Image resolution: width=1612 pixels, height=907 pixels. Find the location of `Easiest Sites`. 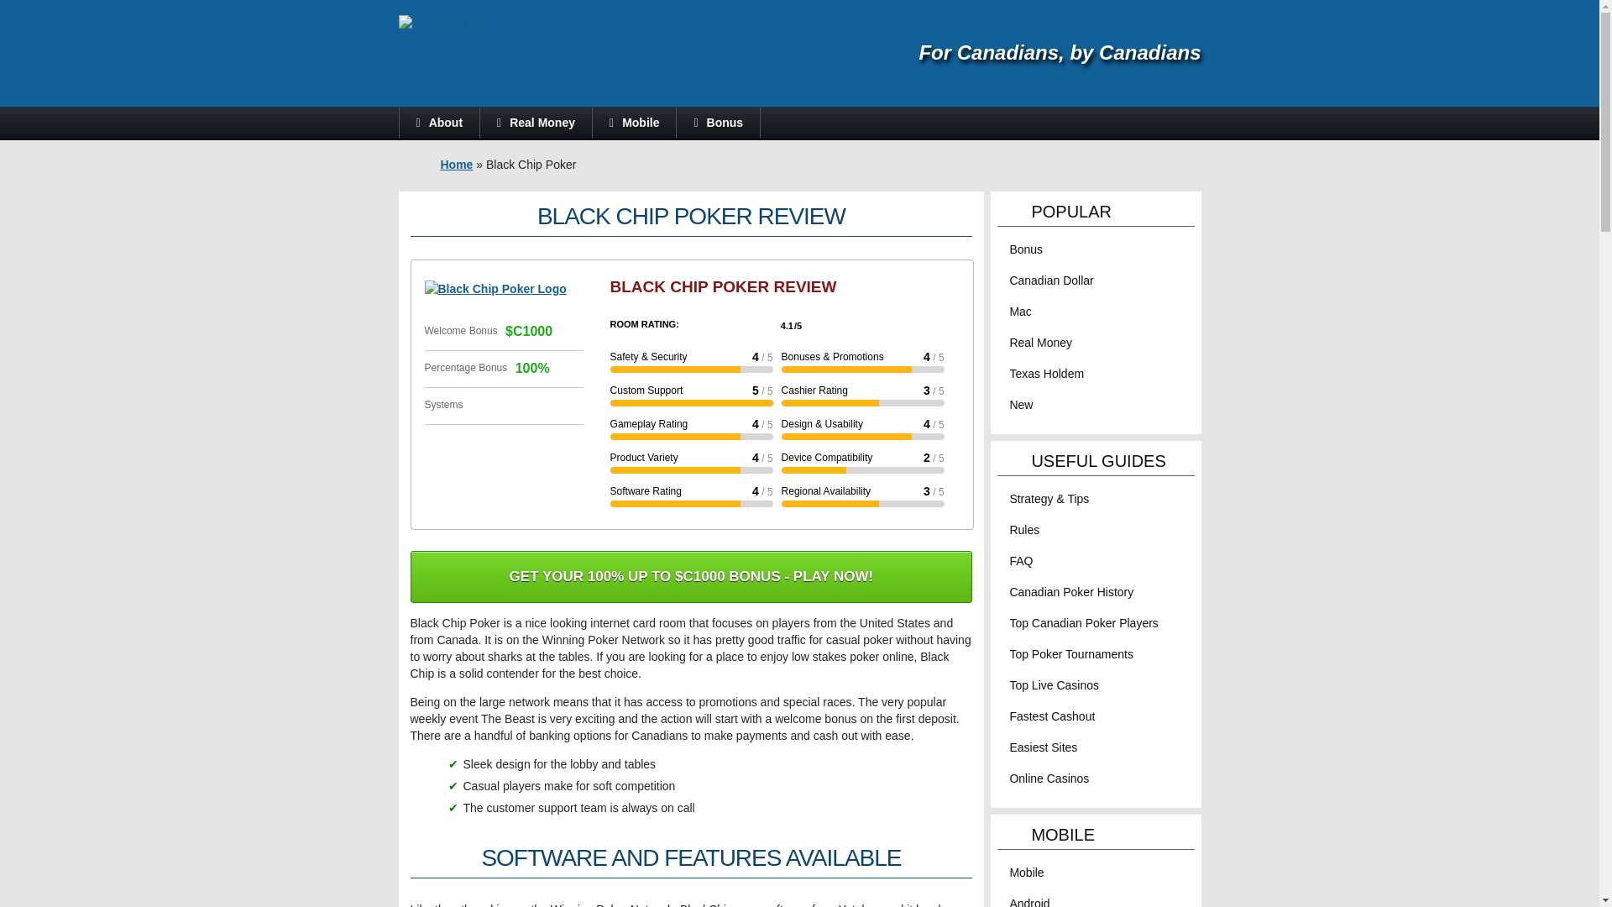

Easiest Sites is located at coordinates (1043, 747).